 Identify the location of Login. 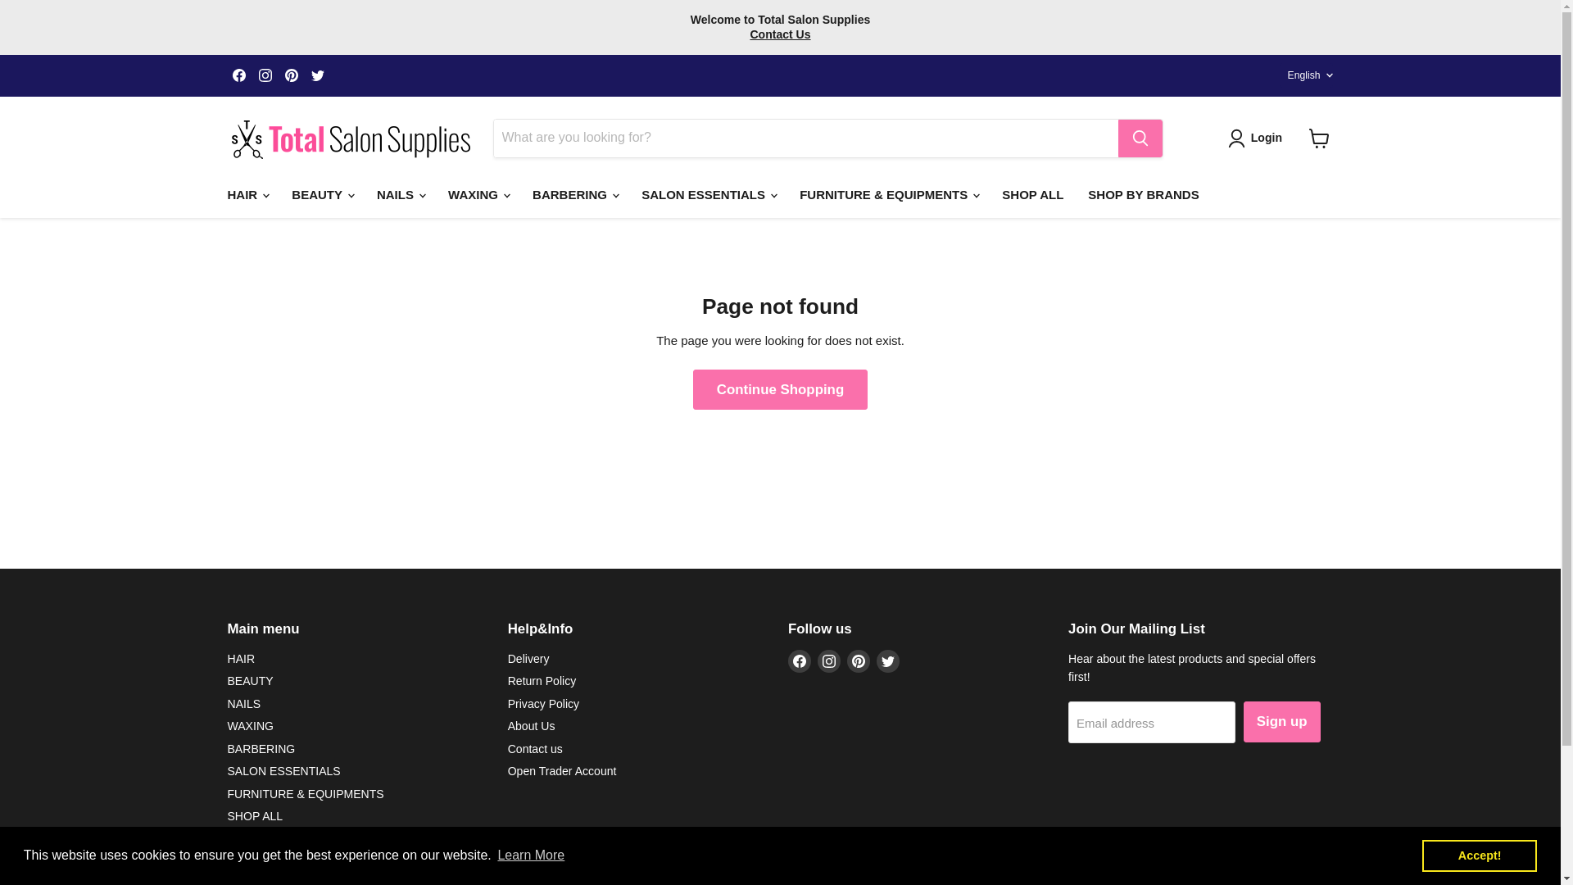
(1258, 138).